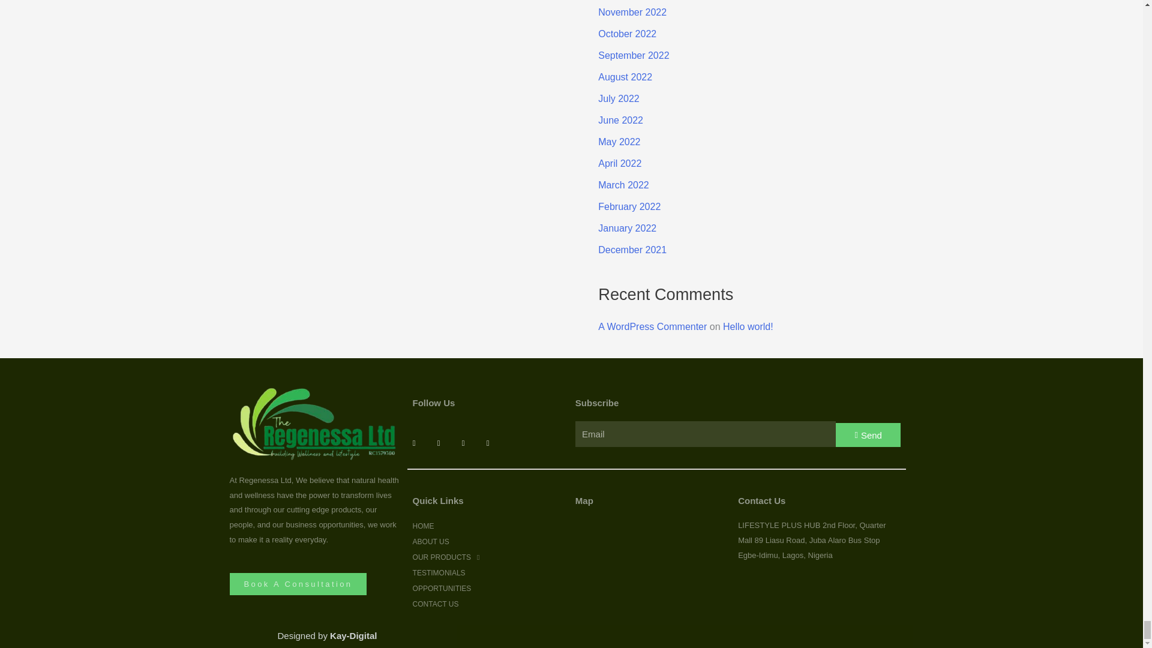 This screenshot has height=648, width=1152. What do you see at coordinates (640, 563) in the screenshot?
I see `89 Liasu Road, Egbe-Idimu, Lagos, Nigeria` at bounding box center [640, 563].